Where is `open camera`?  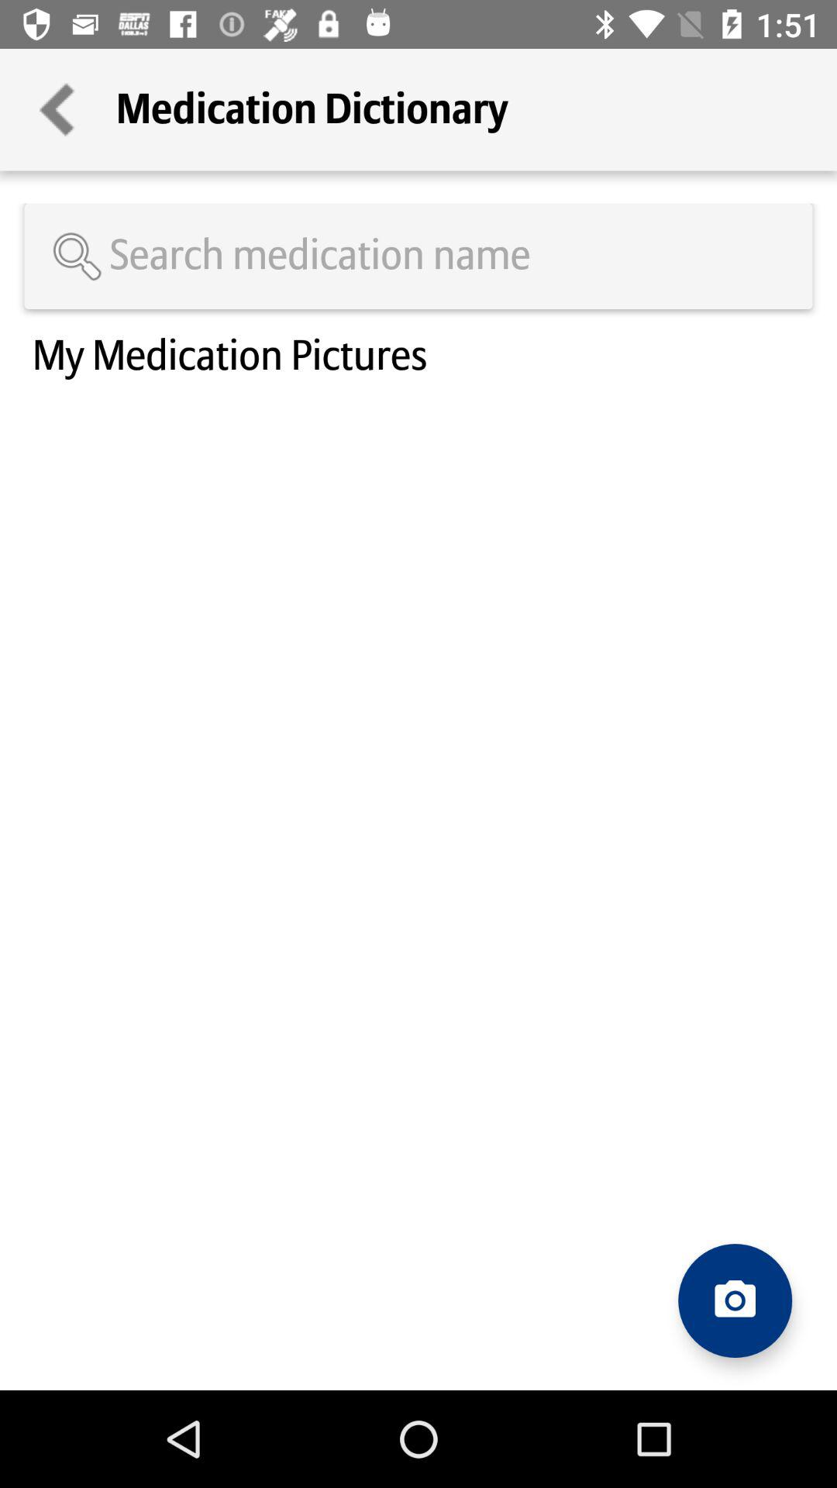
open camera is located at coordinates (735, 1300).